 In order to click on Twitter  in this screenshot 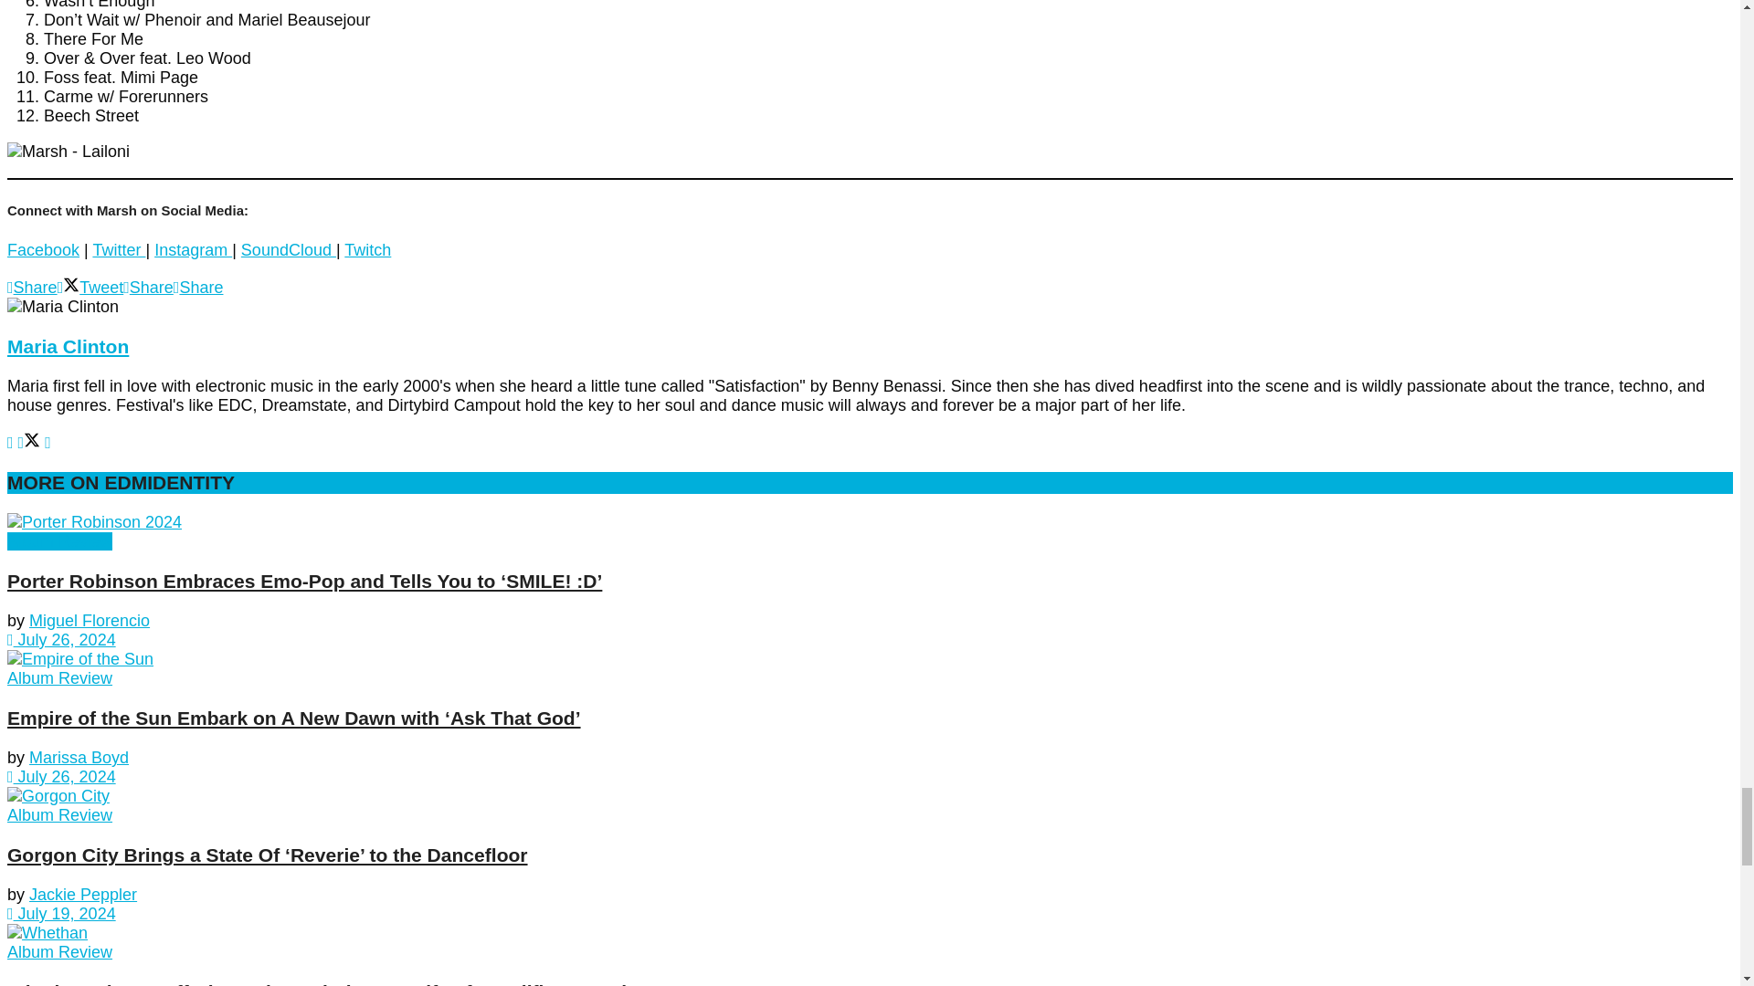, I will do `click(119, 250)`.